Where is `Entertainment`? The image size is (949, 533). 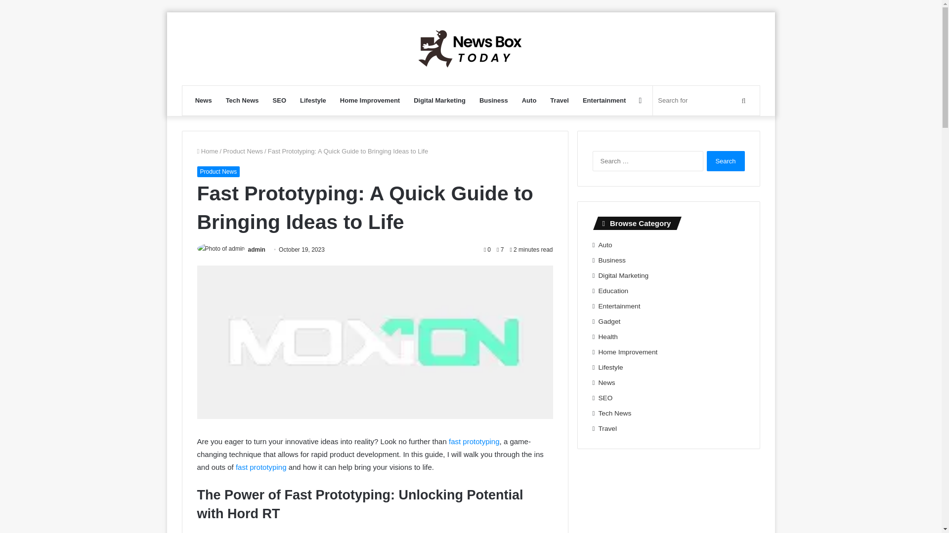
Entertainment is located at coordinates (604, 101).